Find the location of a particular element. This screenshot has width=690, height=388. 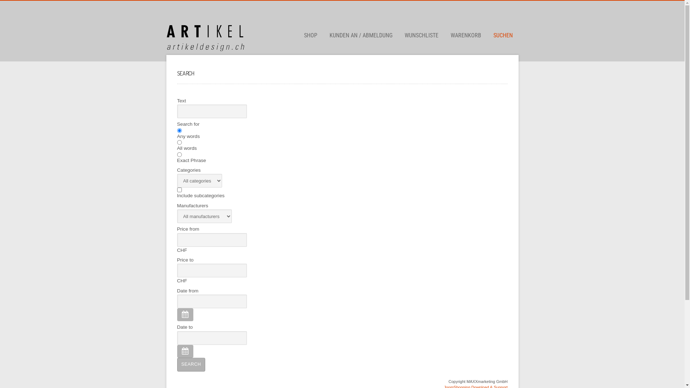

SUCHEN is located at coordinates (503, 36).